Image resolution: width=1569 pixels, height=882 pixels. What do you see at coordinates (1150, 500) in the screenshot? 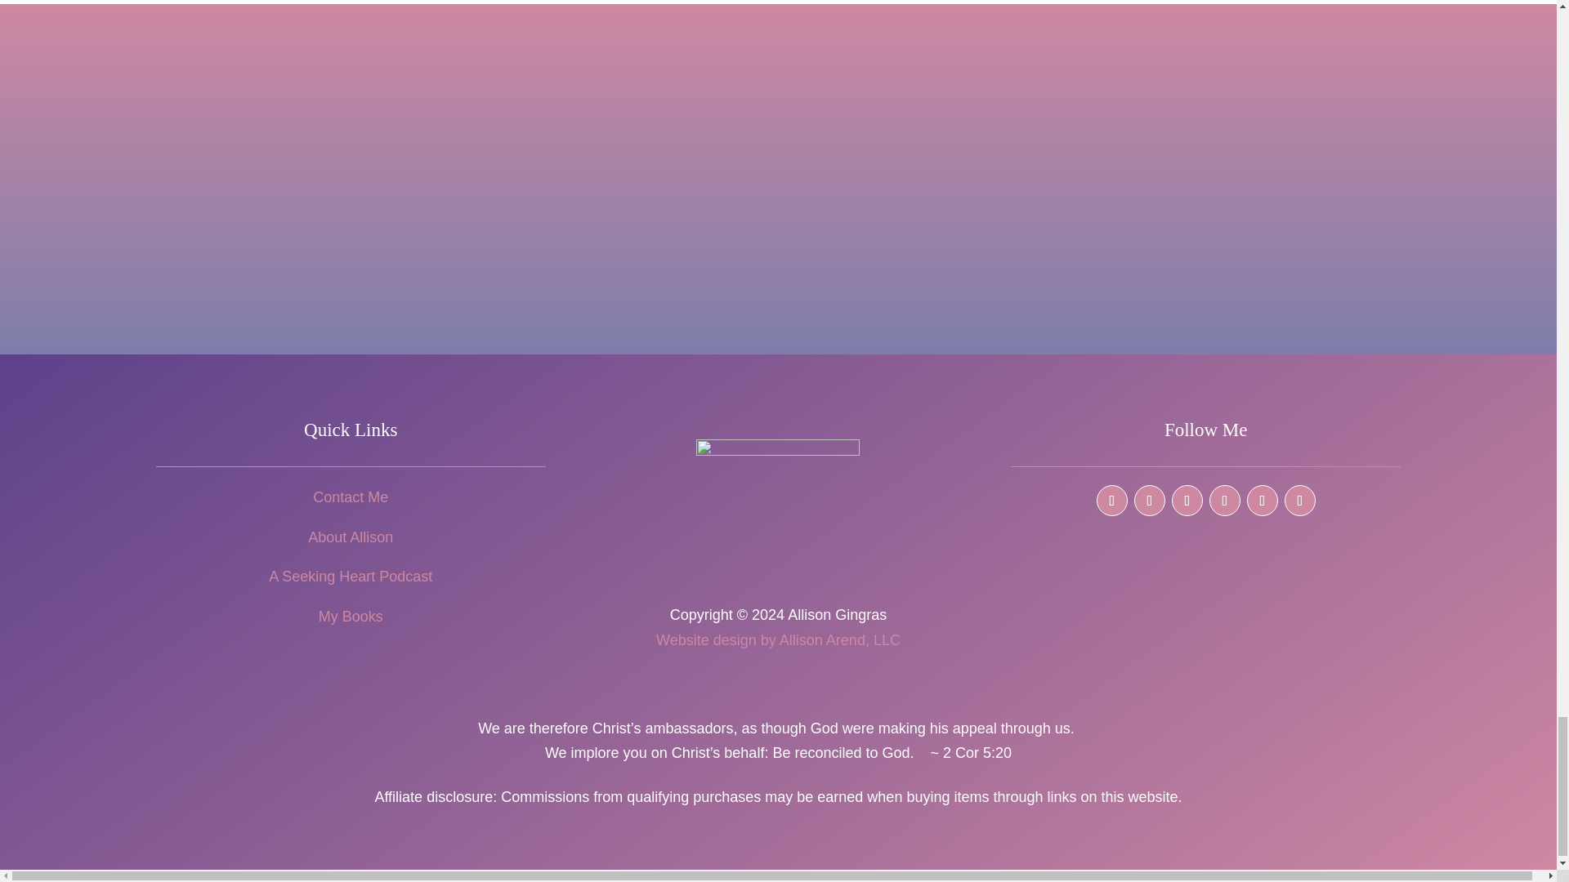
I see `Follow on Instagram` at bounding box center [1150, 500].